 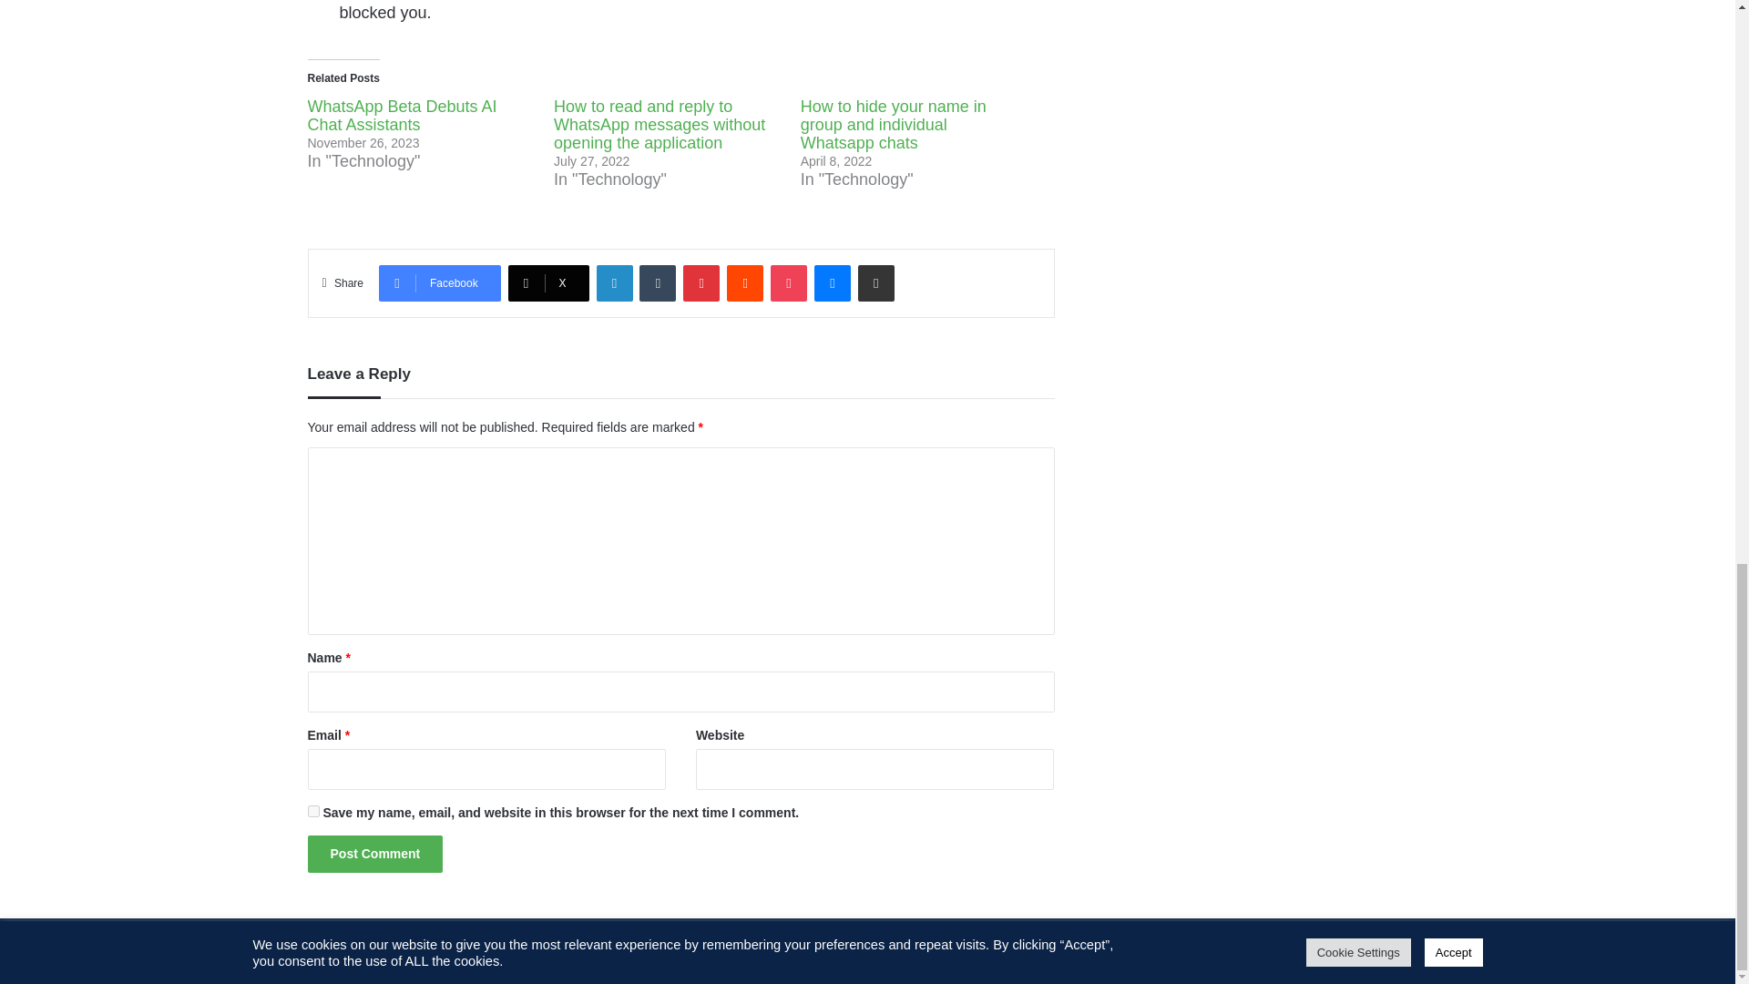 I want to click on WhatsApp Beta Debuts AI Chat Assistants, so click(x=402, y=115).